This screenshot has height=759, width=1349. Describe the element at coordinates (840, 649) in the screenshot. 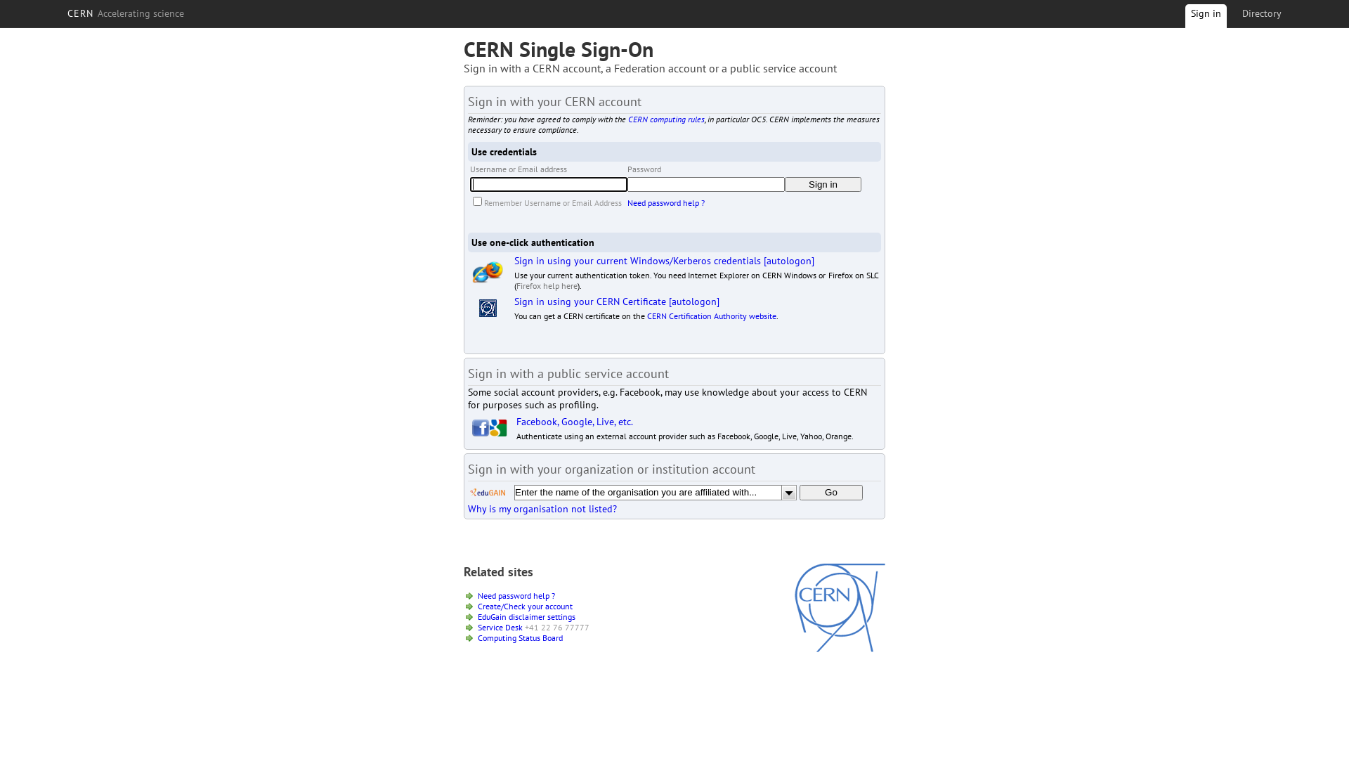

I see `CERN` at that location.